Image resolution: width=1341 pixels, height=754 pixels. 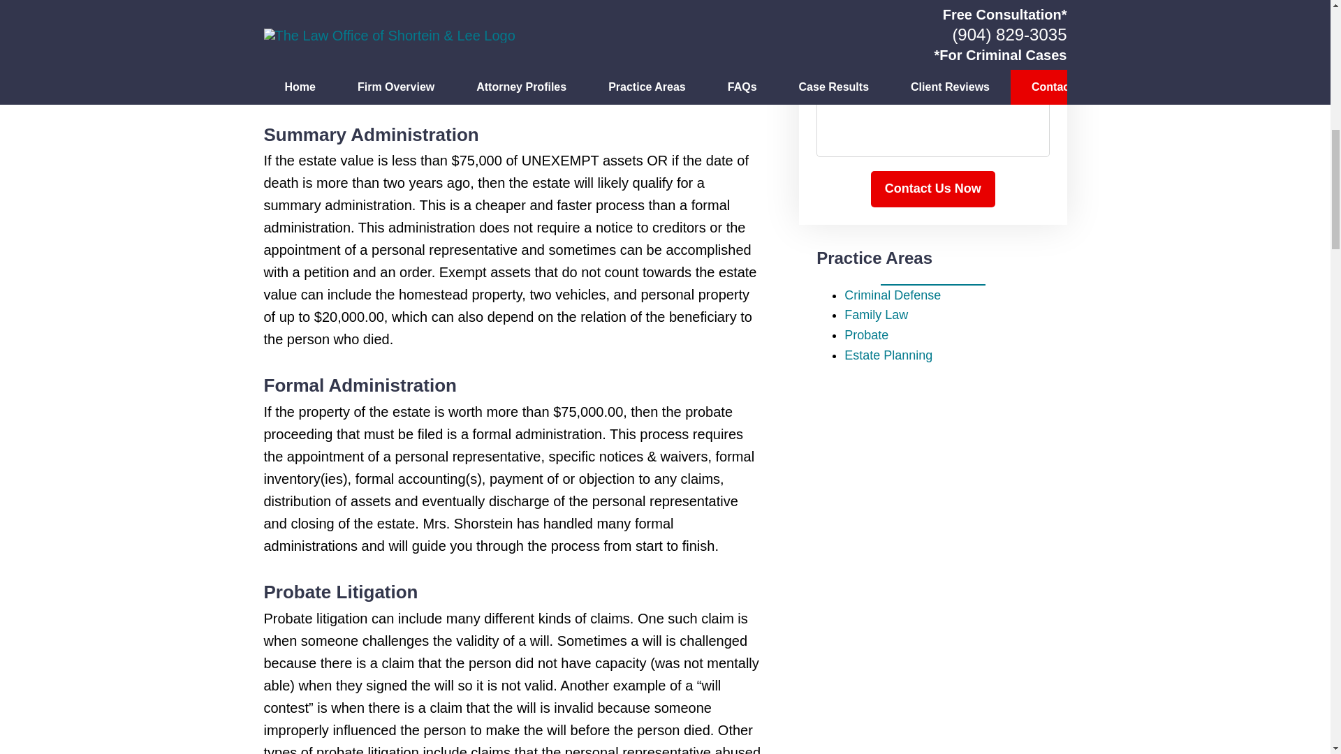 I want to click on Contact Us Now, so click(x=932, y=189).